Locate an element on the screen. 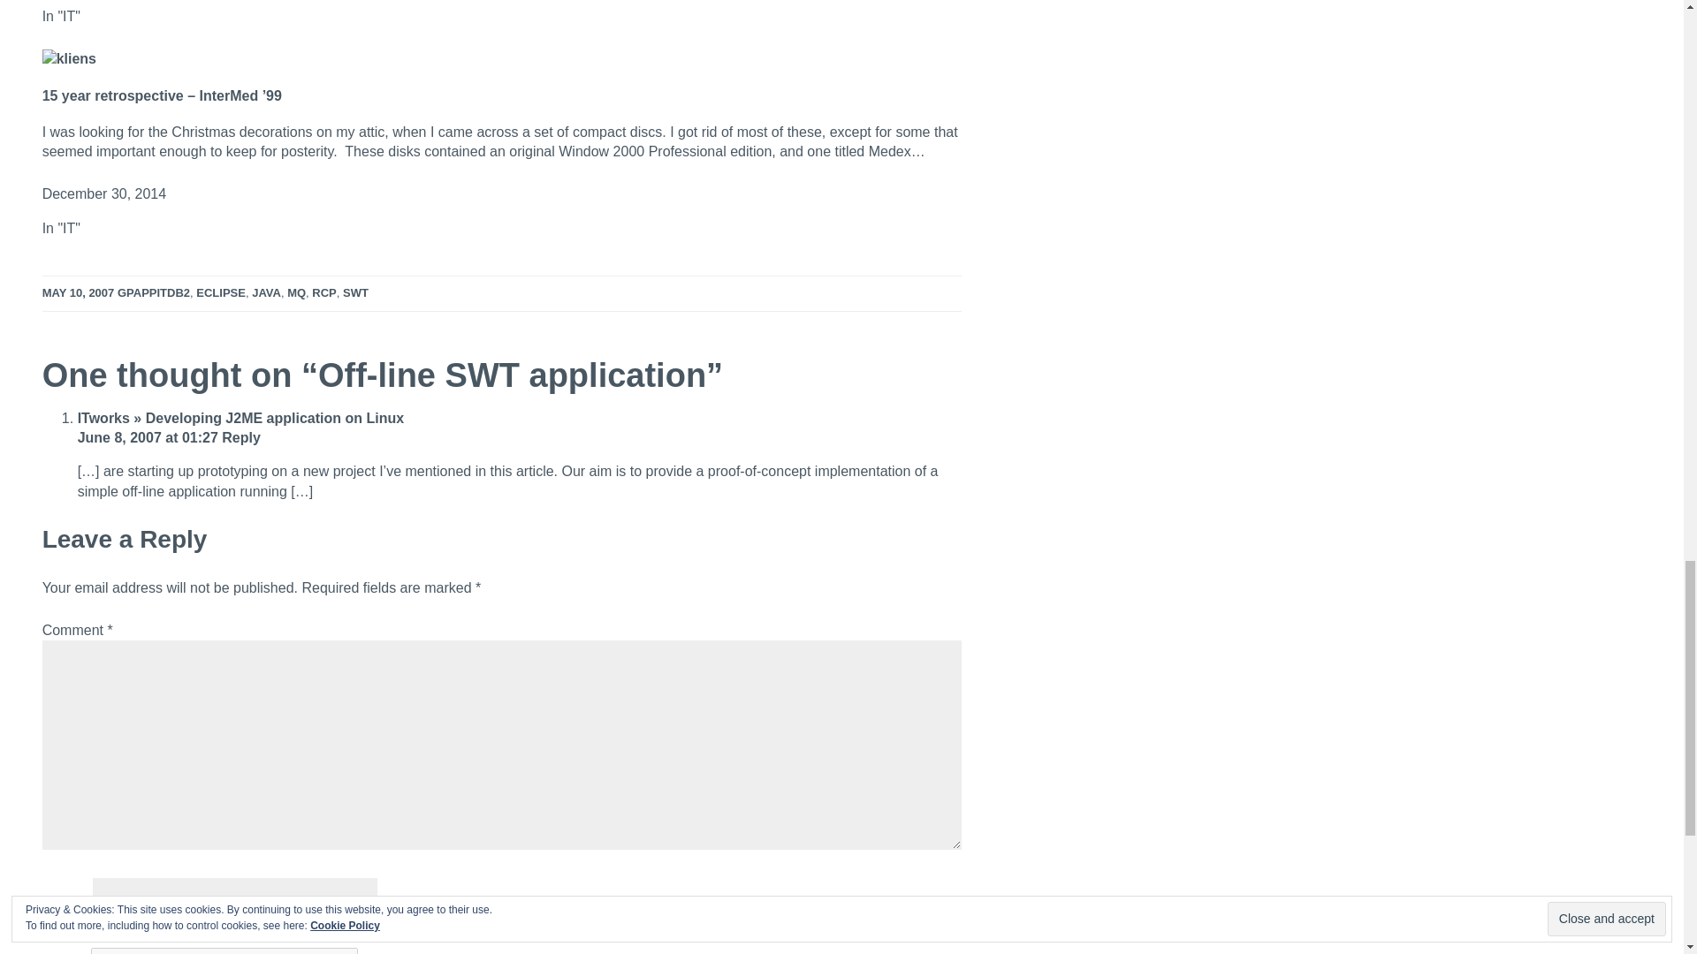  ECLIPSE is located at coordinates (221, 293).